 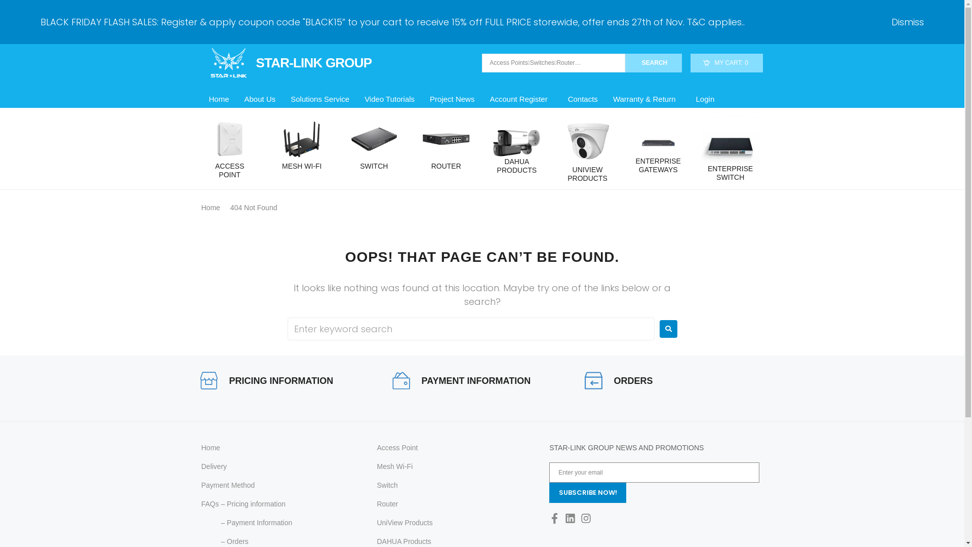 I want to click on ORDERS, so click(x=633, y=381).